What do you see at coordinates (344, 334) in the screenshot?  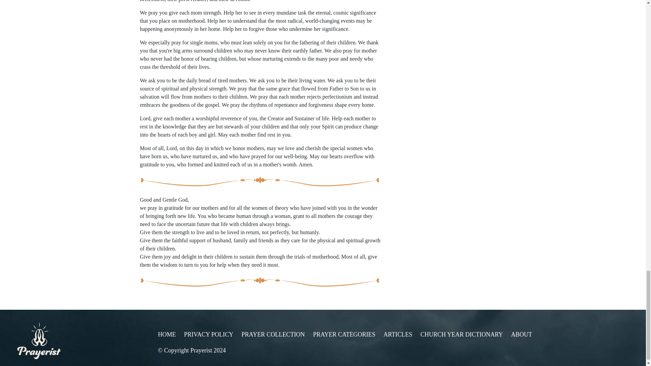 I see `PRAYER CATEGORIES` at bounding box center [344, 334].